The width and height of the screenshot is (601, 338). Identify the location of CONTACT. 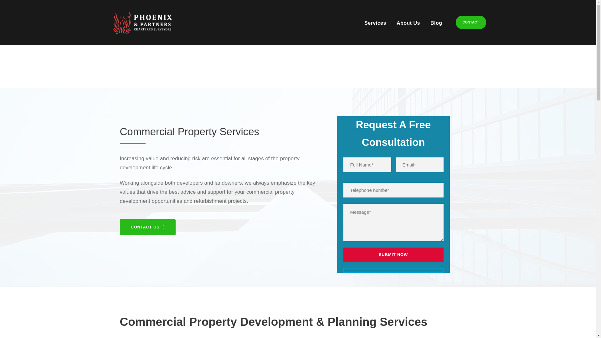
(471, 22).